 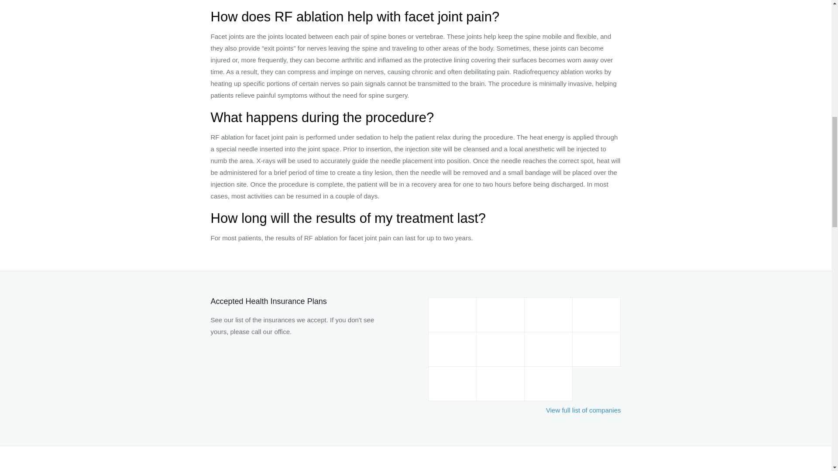 I want to click on United Healthcare, so click(x=548, y=384).